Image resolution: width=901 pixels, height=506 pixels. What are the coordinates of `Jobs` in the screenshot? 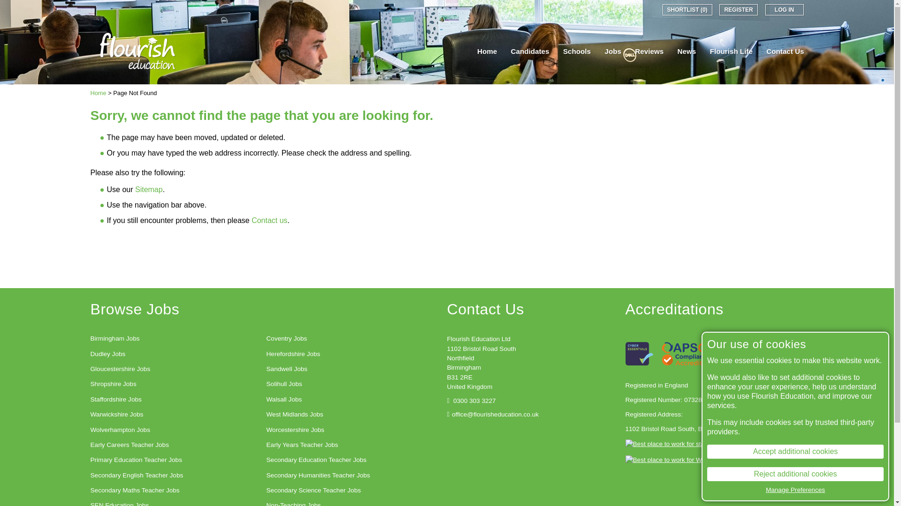 It's located at (612, 52).